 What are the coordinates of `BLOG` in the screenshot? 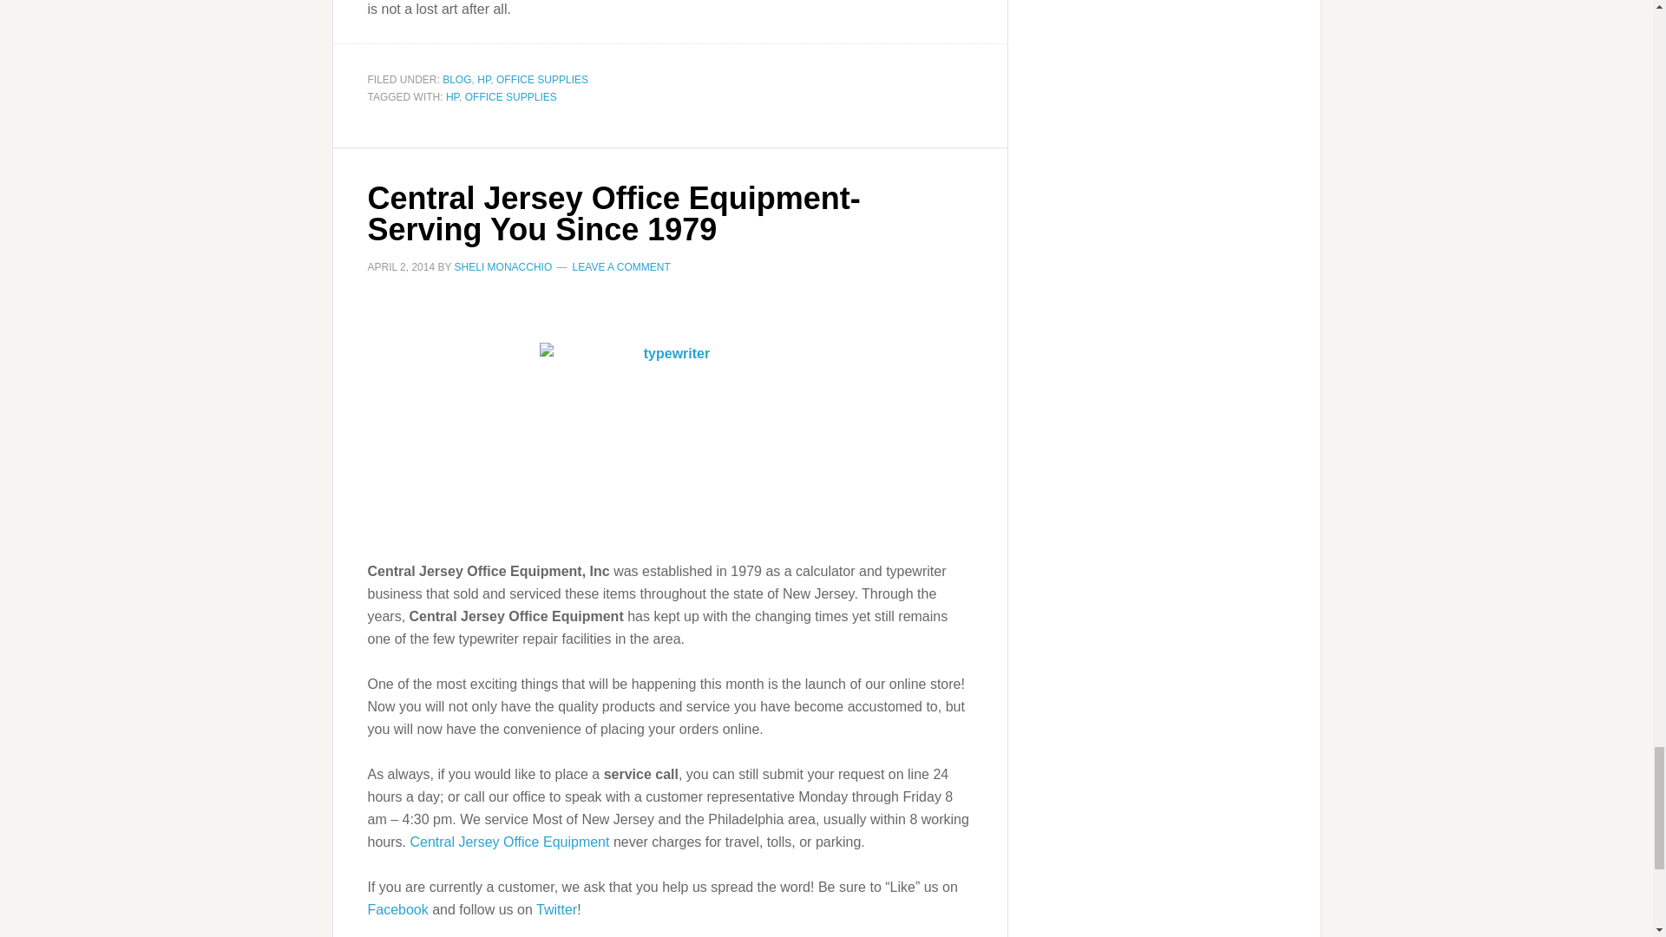 It's located at (456, 80).